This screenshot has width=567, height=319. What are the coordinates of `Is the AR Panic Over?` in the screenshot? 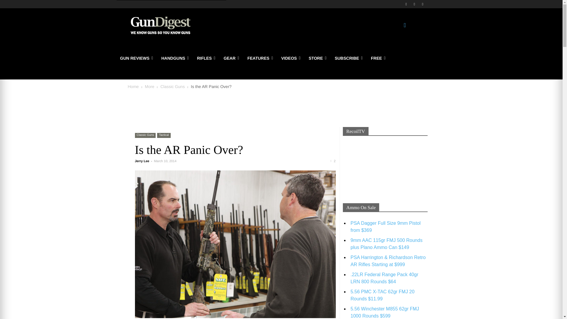 It's located at (189, 149).